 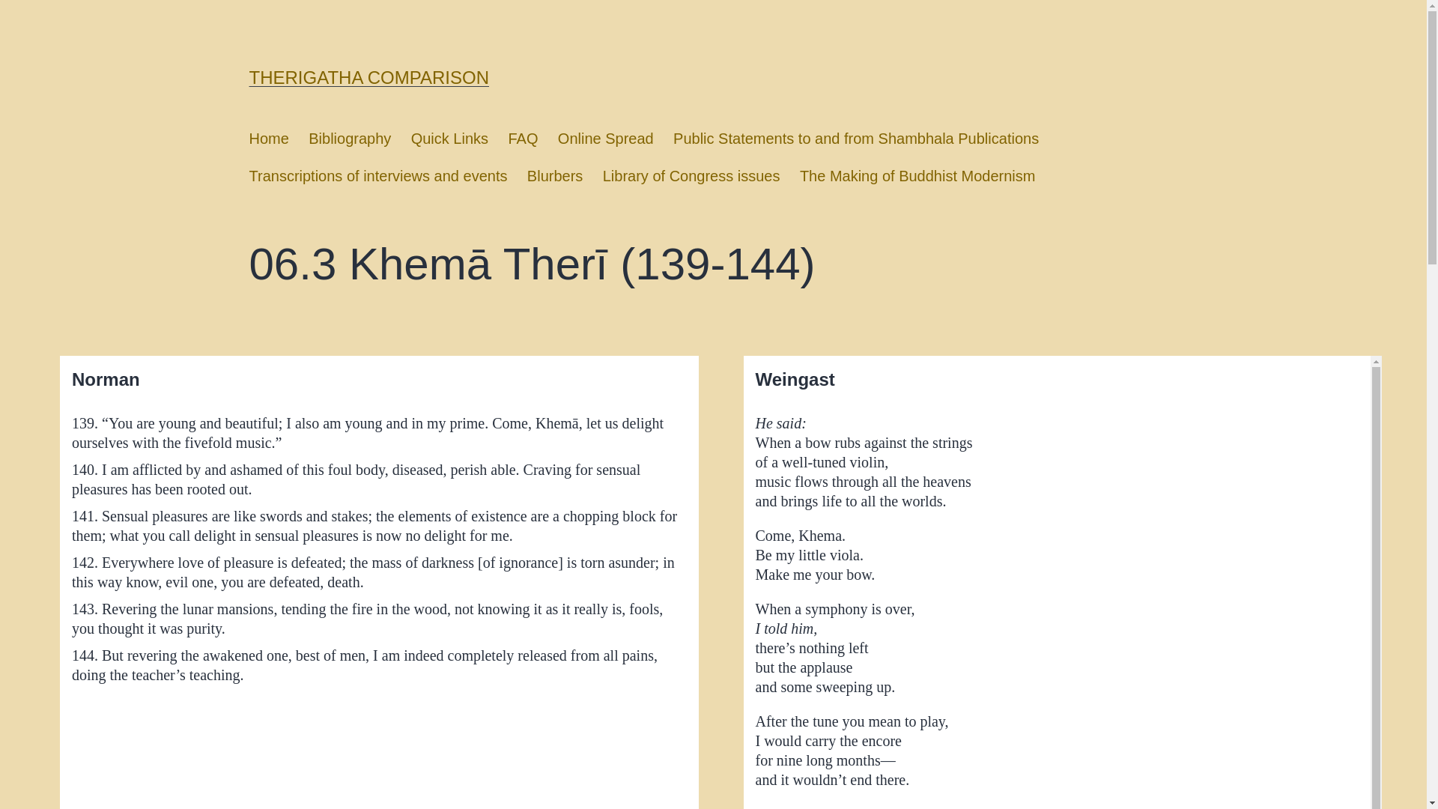 What do you see at coordinates (523, 138) in the screenshot?
I see `FAQ` at bounding box center [523, 138].